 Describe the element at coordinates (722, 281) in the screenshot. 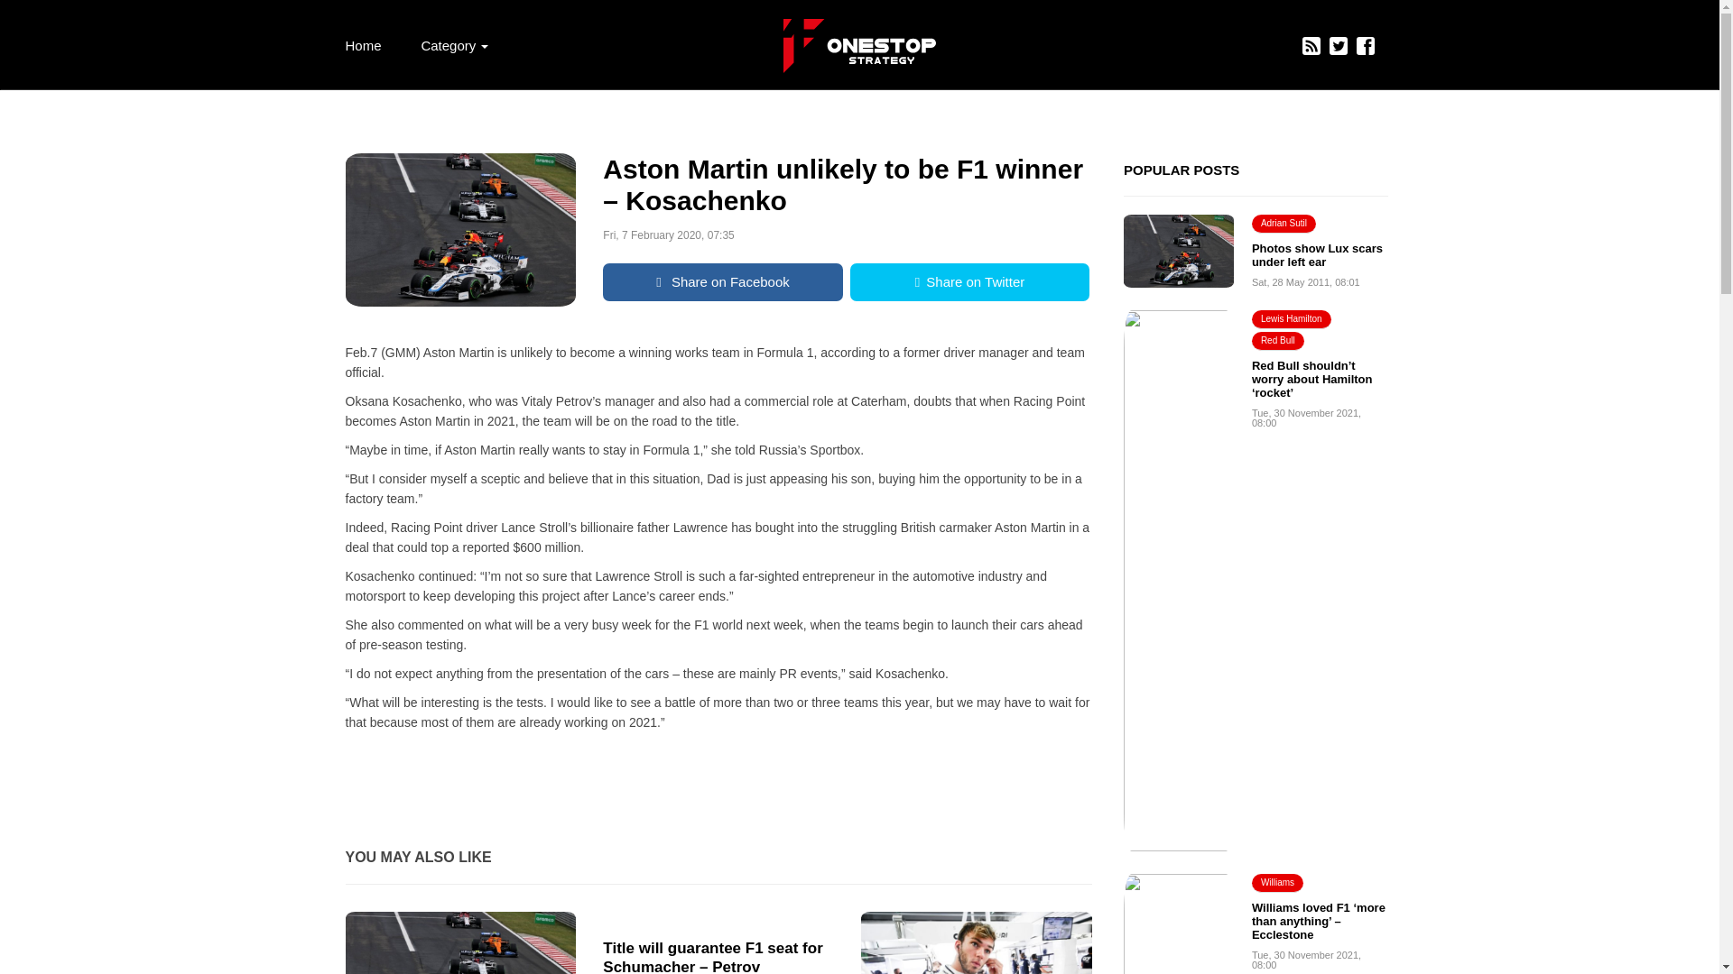

I see `Share on Facebook` at that location.